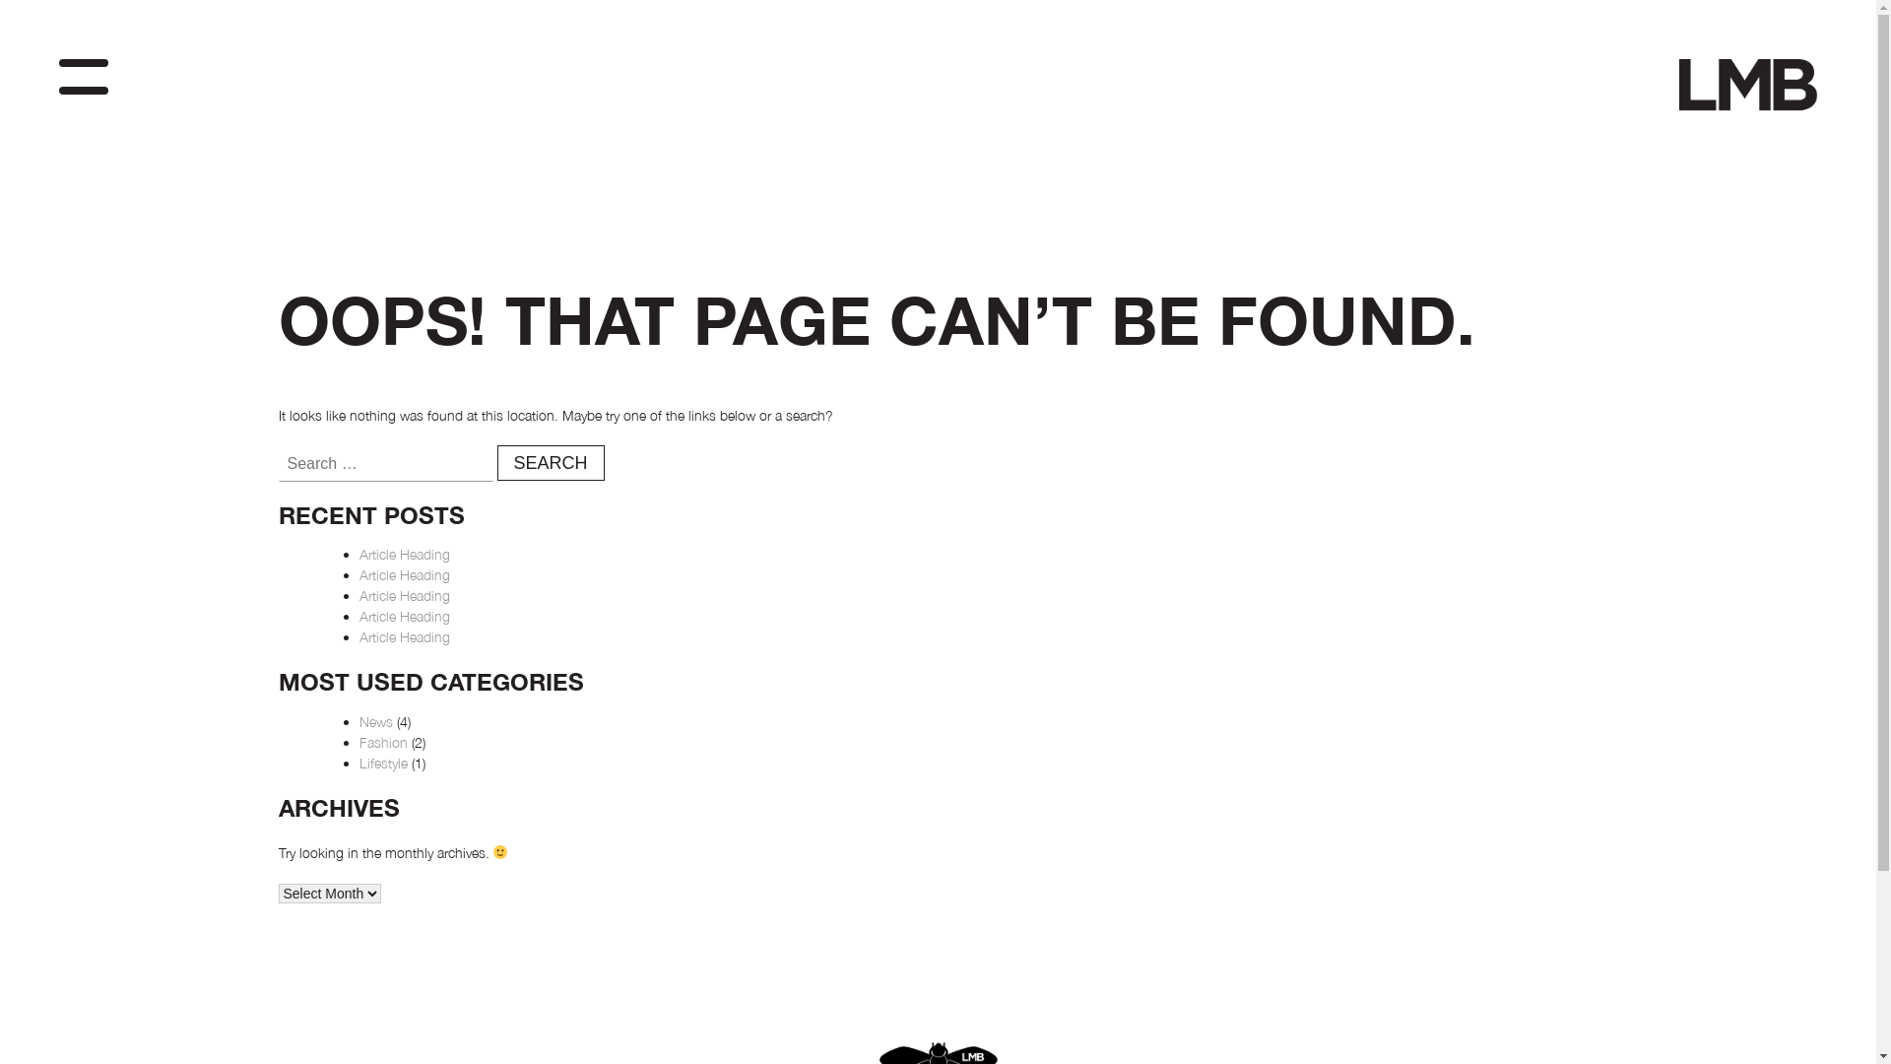 The height and width of the screenshot is (1064, 1891). Describe the element at coordinates (1735, 145) in the screenshot. I see `LMB Management` at that location.